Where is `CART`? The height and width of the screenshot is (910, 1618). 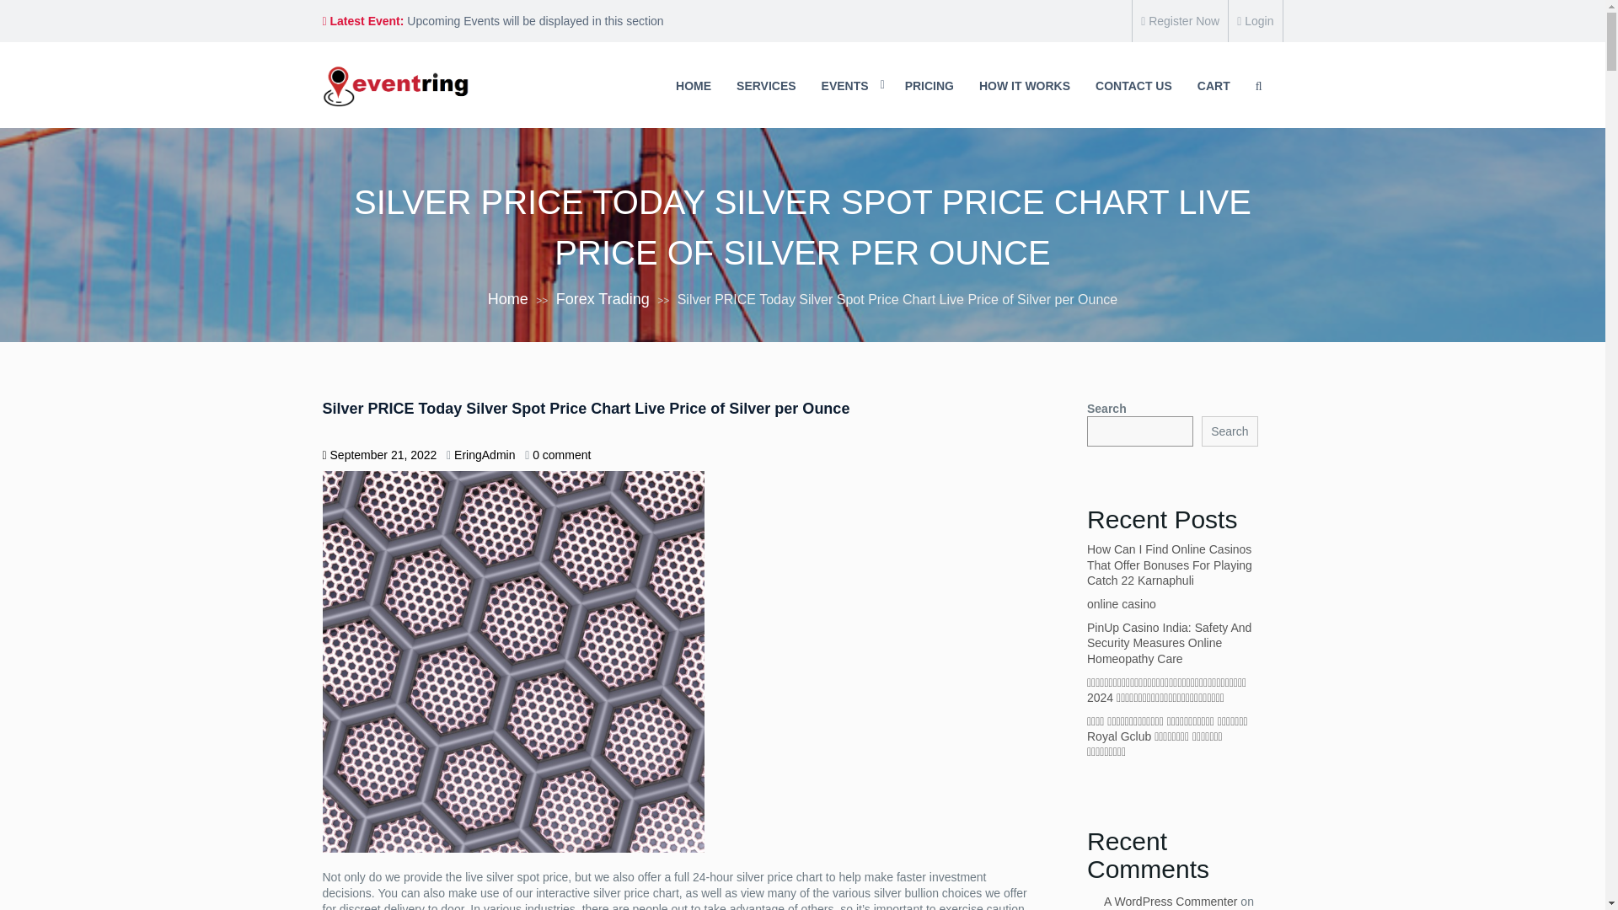 CART is located at coordinates (1213, 86).